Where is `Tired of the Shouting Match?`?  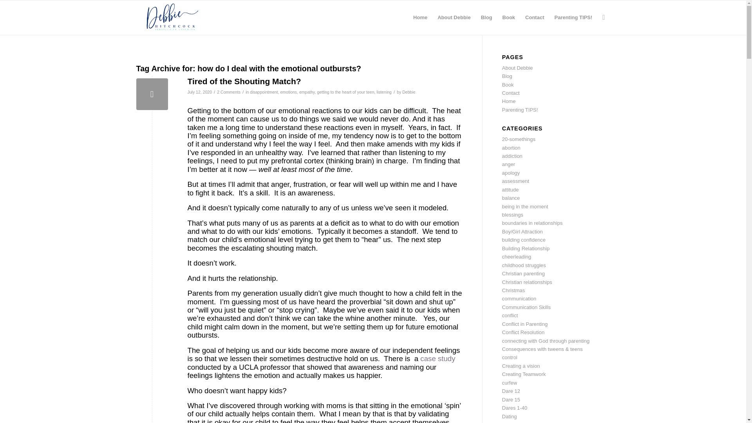 Tired of the Shouting Match? is located at coordinates (152, 94).